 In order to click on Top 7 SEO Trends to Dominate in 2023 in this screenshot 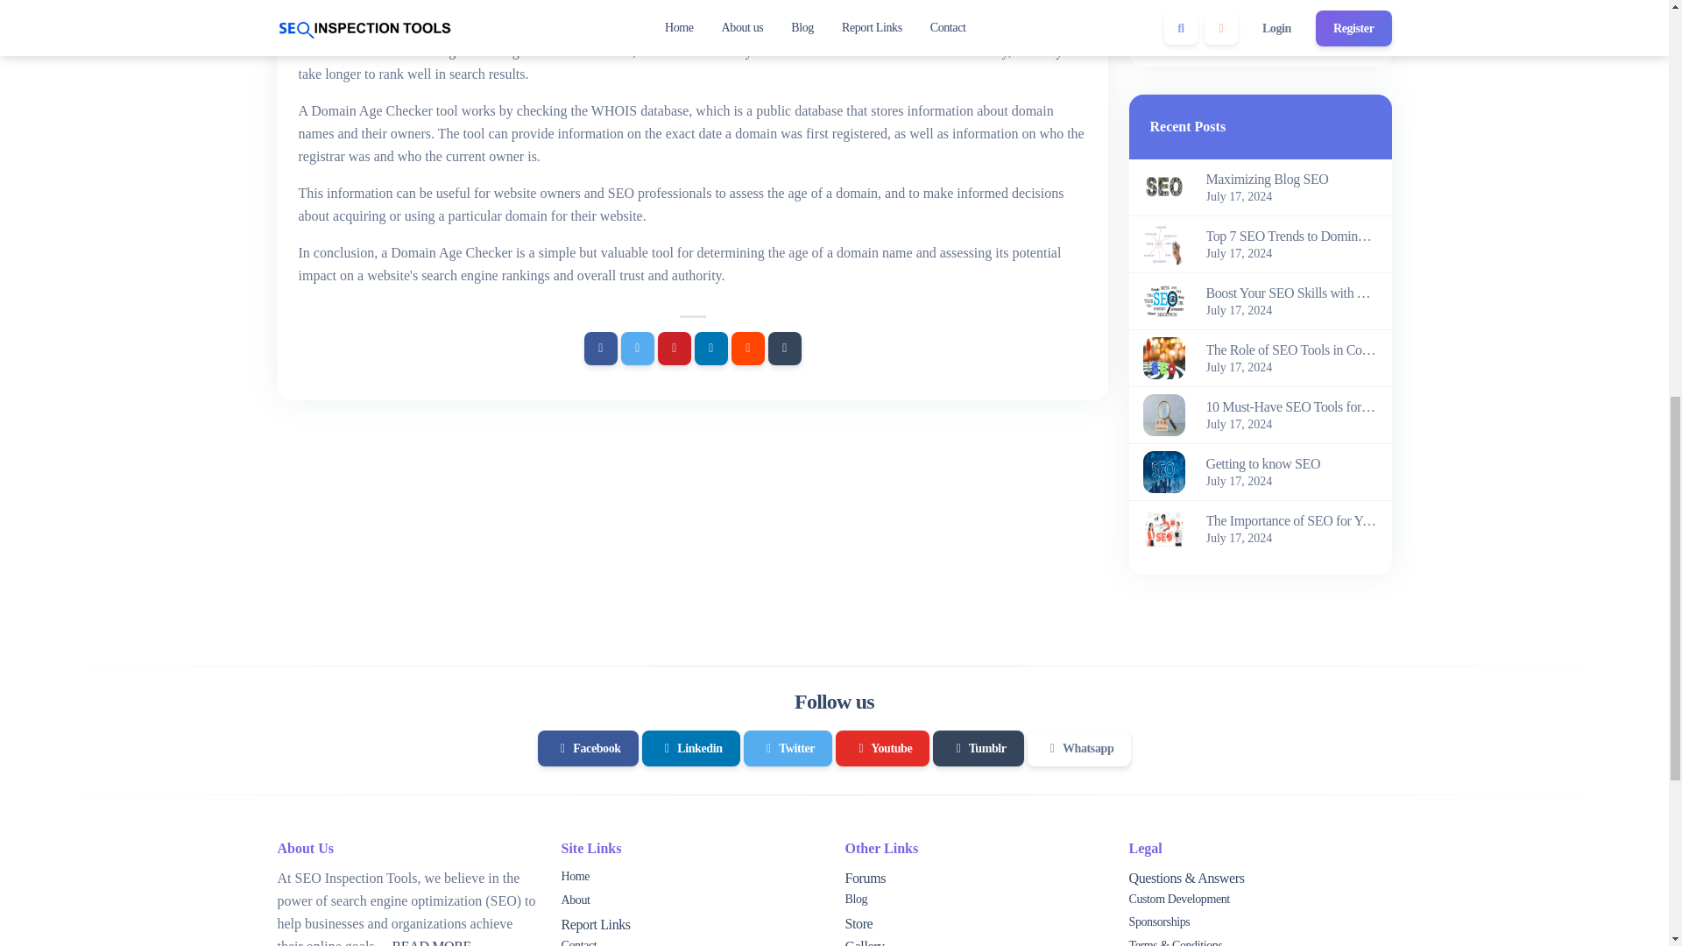, I will do `click(1291, 236)`.